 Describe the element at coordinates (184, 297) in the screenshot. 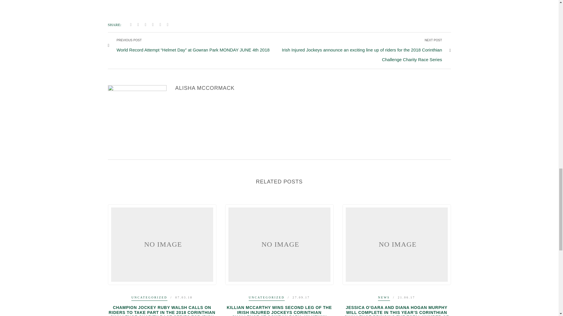

I see `07.03.18` at that location.